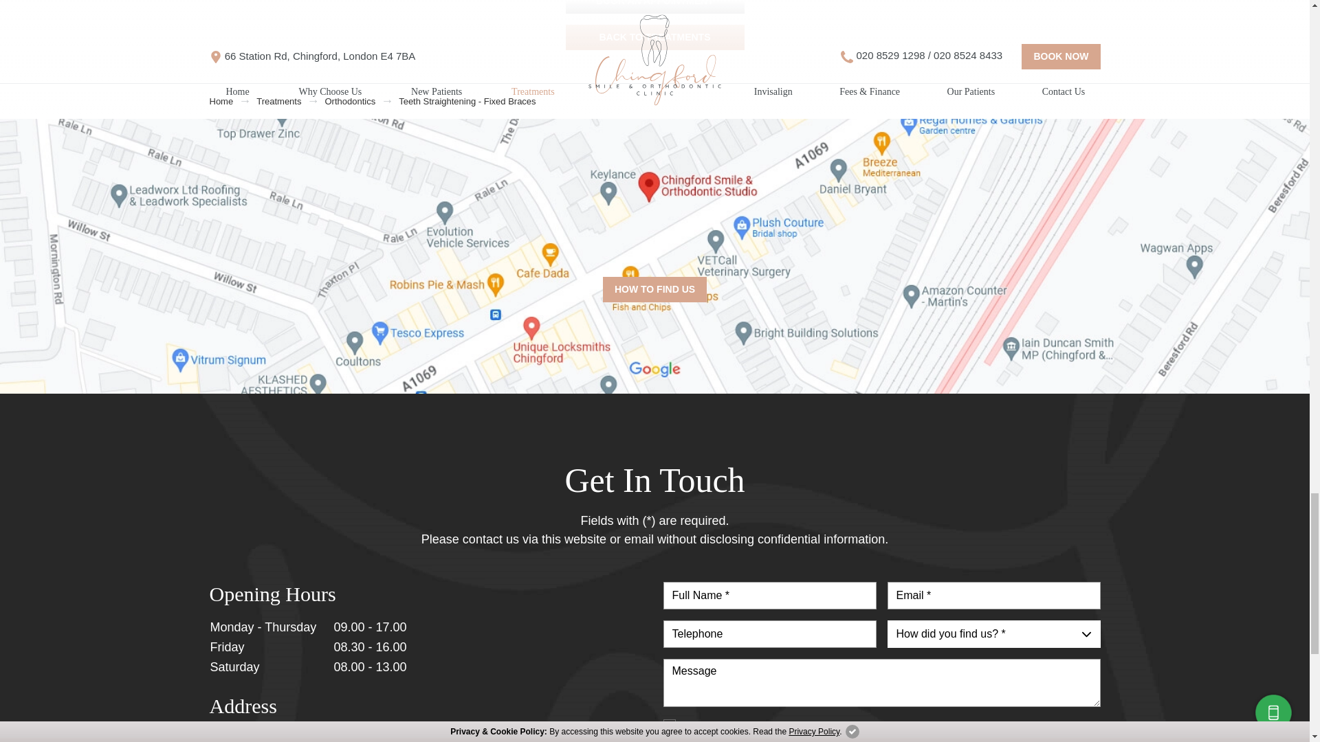 The height and width of the screenshot is (742, 1320). What do you see at coordinates (221, 102) in the screenshot?
I see `Home` at bounding box center [221, 102].